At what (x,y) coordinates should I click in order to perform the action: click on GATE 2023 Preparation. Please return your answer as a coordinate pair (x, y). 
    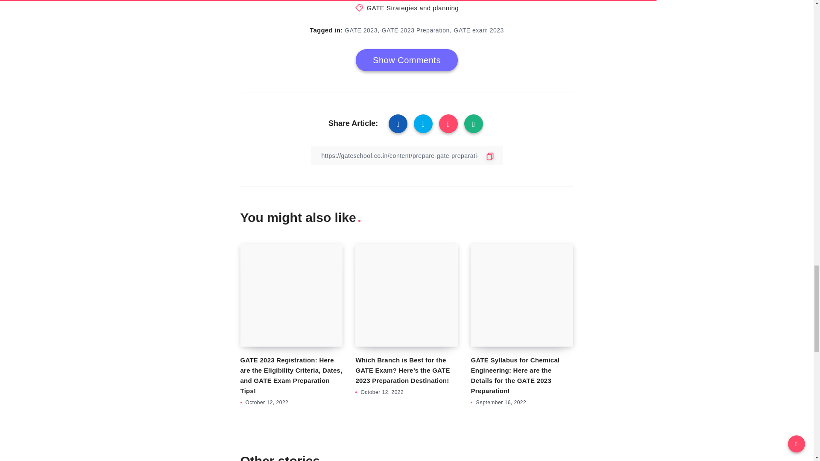
    Looking at the image, I should click on (416, 30).